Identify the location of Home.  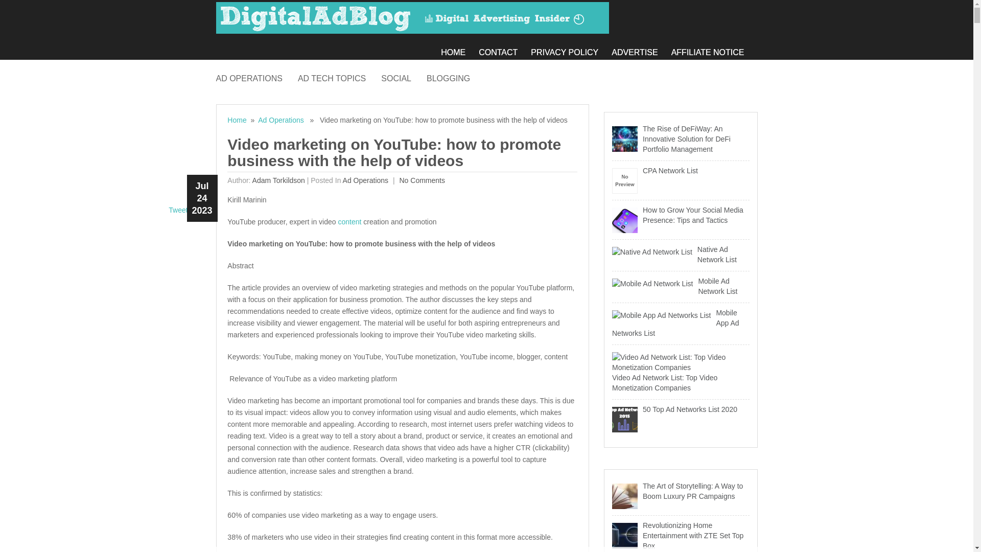
(237, 120).